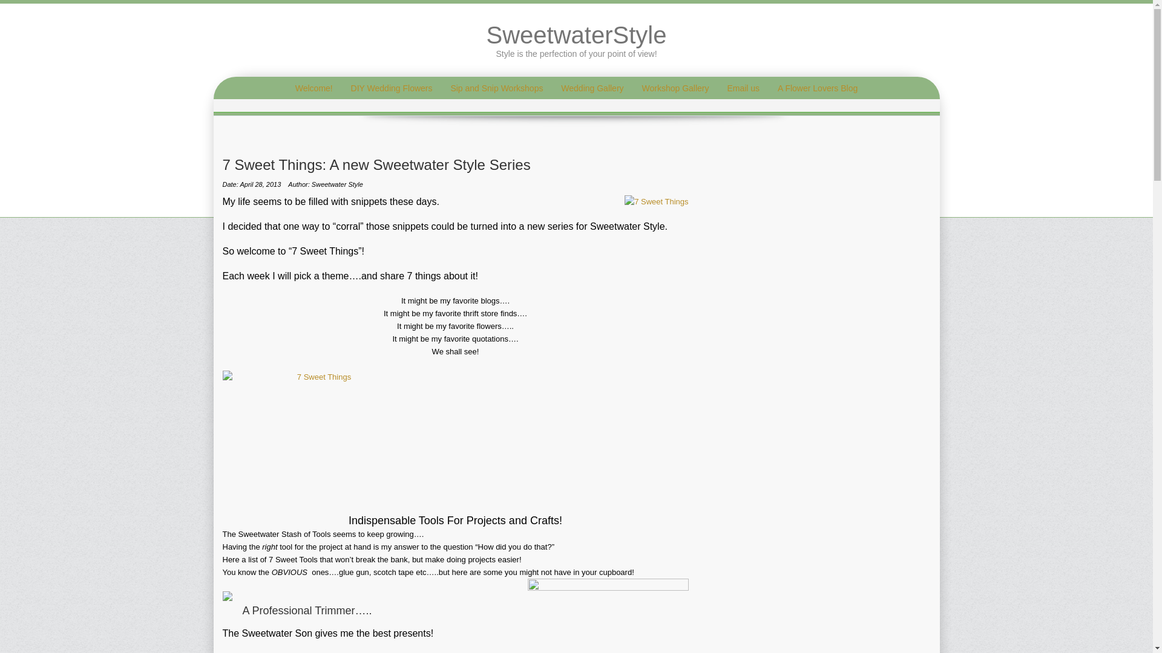  Describe the element at coordinates (313, 88) in the screenshot. I see `Welcome!` at that location.